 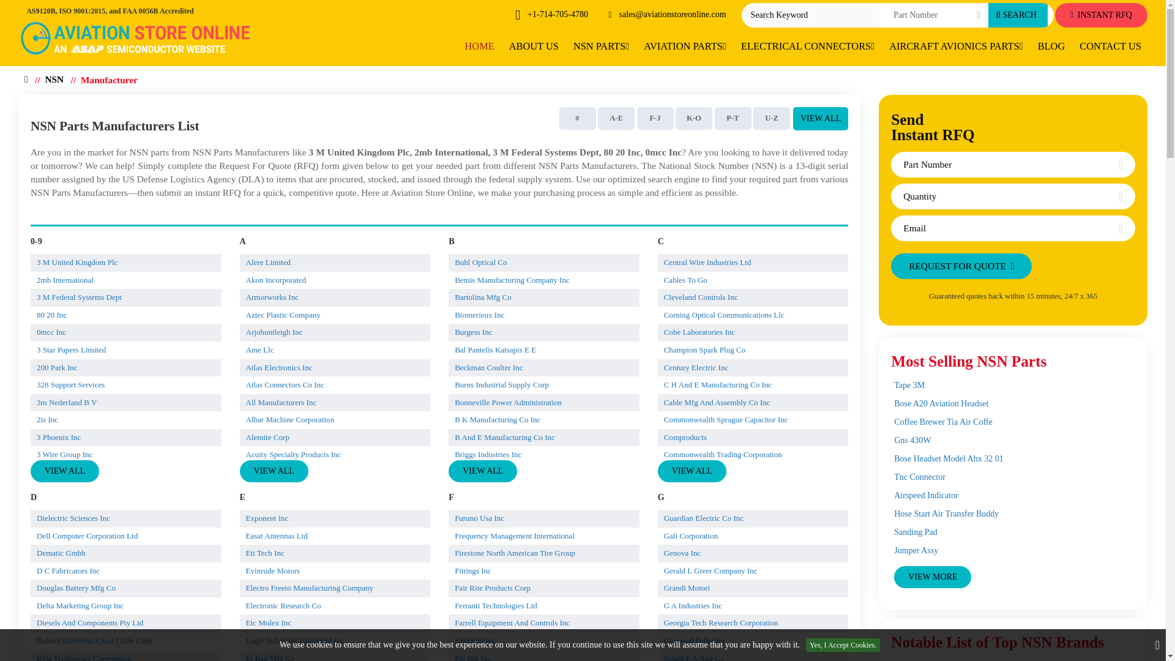 I want to click on   INSTANT RFQ, so click(x=1102, y=15).